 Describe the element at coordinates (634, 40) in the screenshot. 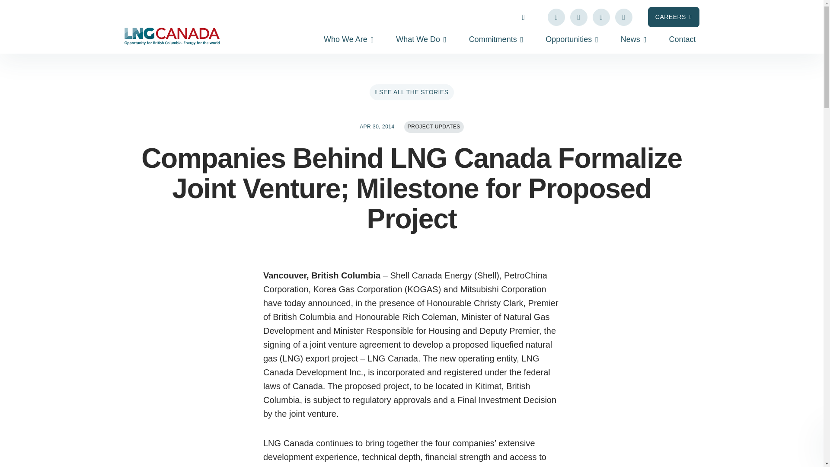

I see `News` at that location.